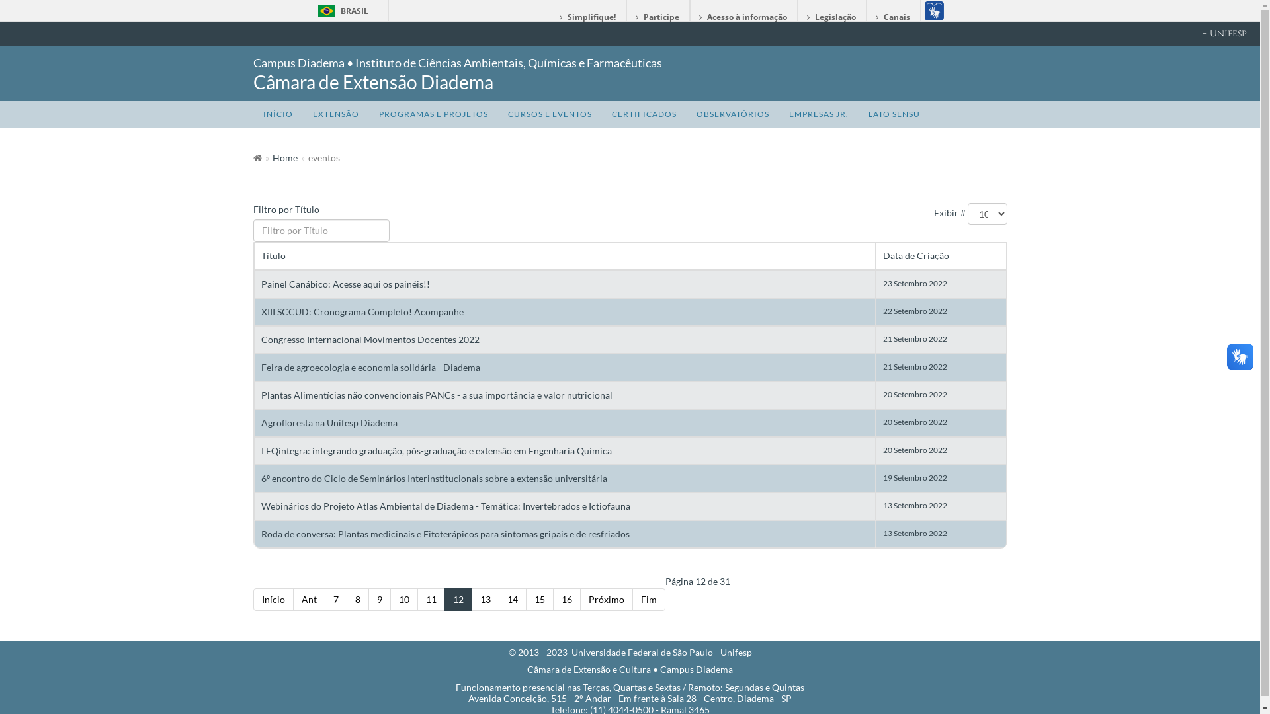  I want to click on CURSOS E EVENTOS, so click(549, 114).